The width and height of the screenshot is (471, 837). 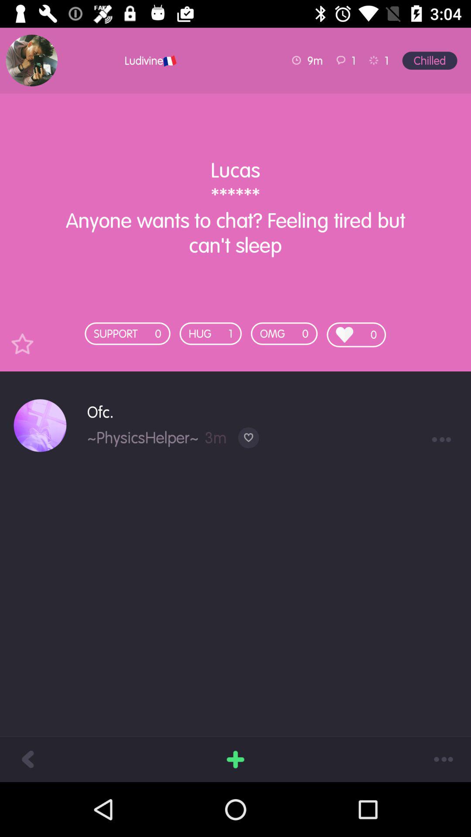 I want to click on click the icon below ofc. icon, so click(x=143, y=438).